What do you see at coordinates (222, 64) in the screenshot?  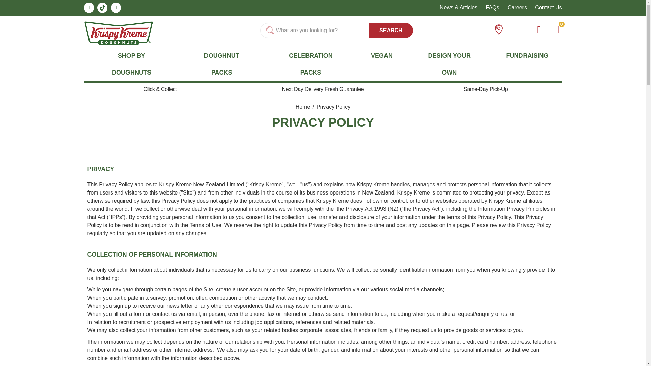 I see `DOUGHNUT PACKS` at bounding box center [222, 64].